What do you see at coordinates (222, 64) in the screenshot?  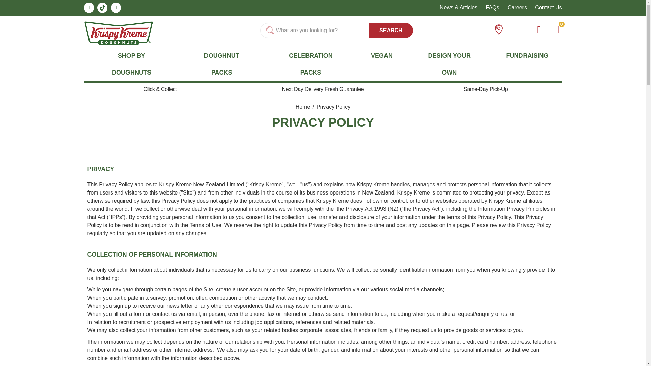 I see `DOUGHNUT PACKS` at bounding box center [222, 64].